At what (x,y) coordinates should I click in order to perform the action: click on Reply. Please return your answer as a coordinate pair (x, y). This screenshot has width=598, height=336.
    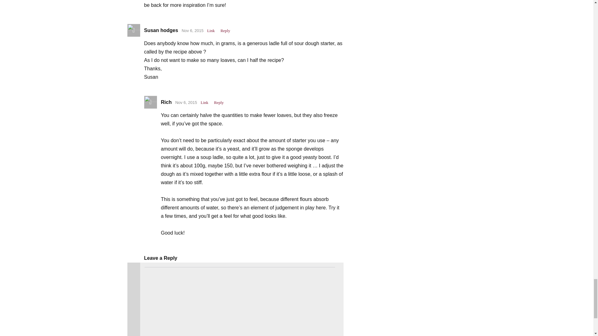
    Looking at the image, I should click on (219, 103).